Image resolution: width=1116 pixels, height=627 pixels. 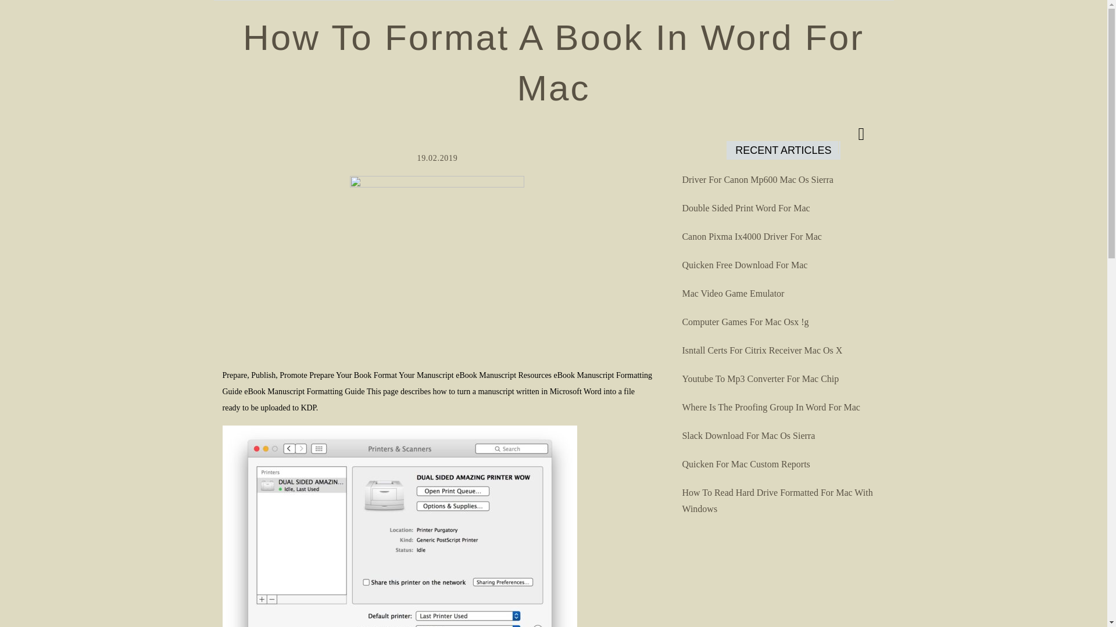 What do you see at coordinates (762, 351) in the screenshot?
I see `Isntall Certs For Citrix Receiver Mac Os X` at bounding box center [762, 351].